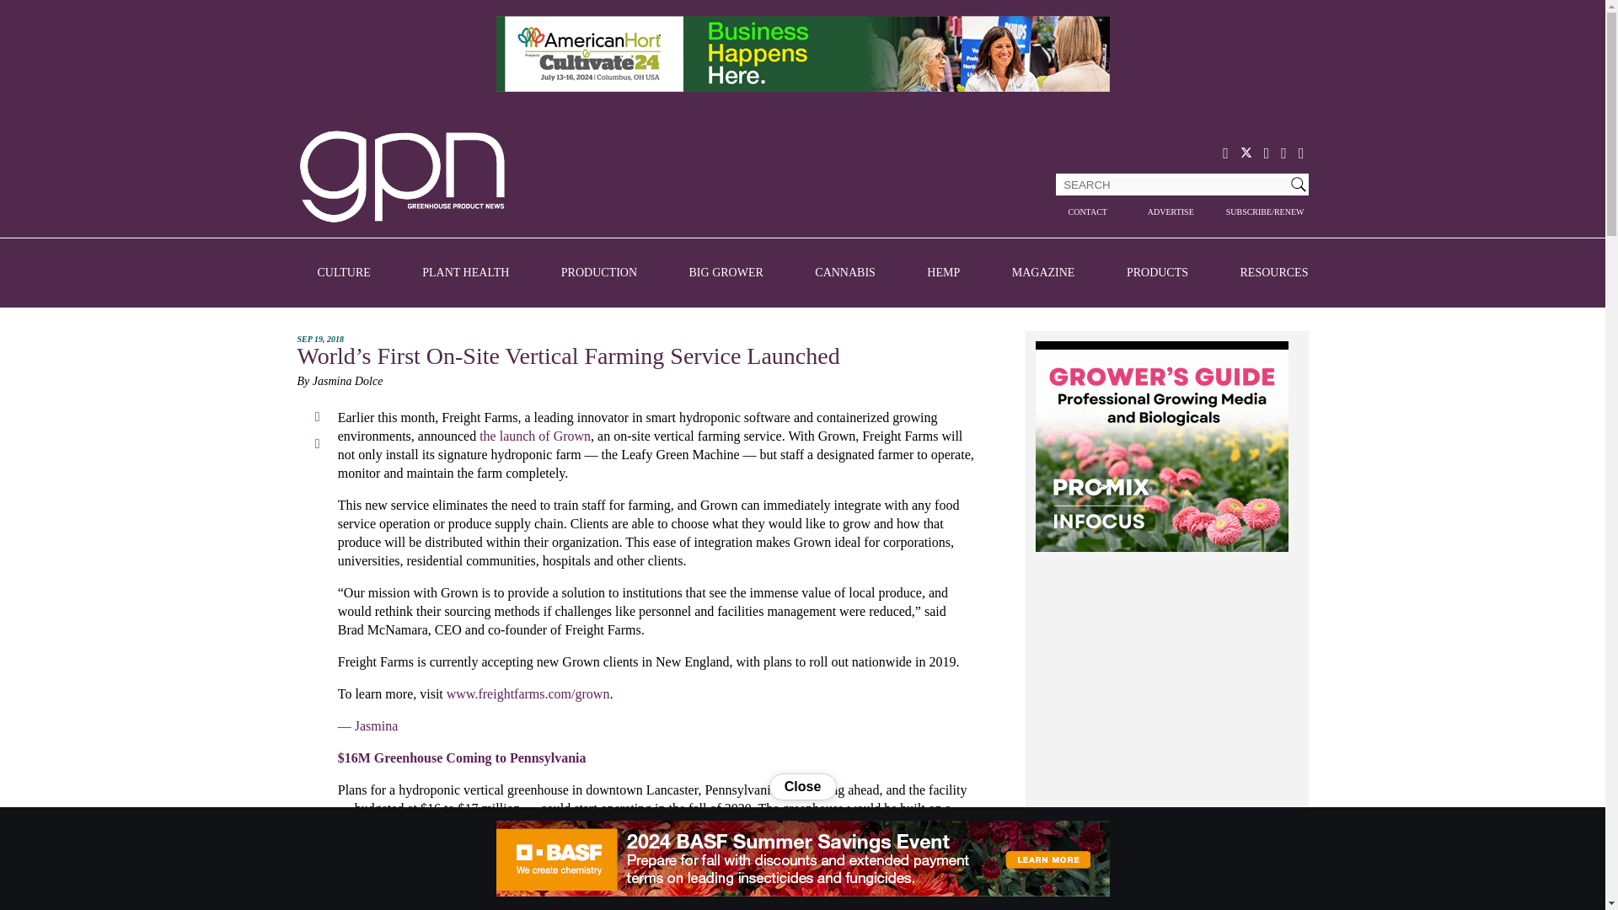  I want to click on CANNABIS, so click(844, 273).